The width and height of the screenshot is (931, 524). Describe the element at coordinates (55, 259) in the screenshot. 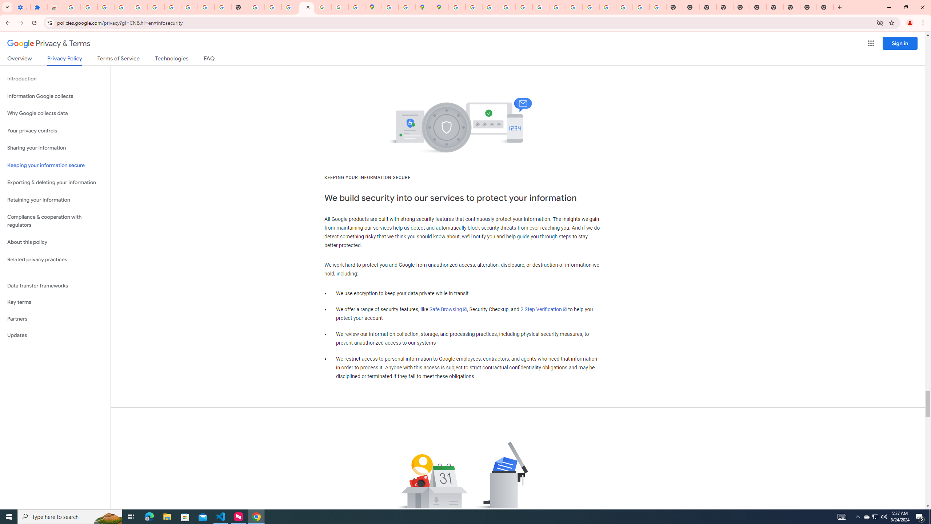

I see `Related privacy practices` at that location.